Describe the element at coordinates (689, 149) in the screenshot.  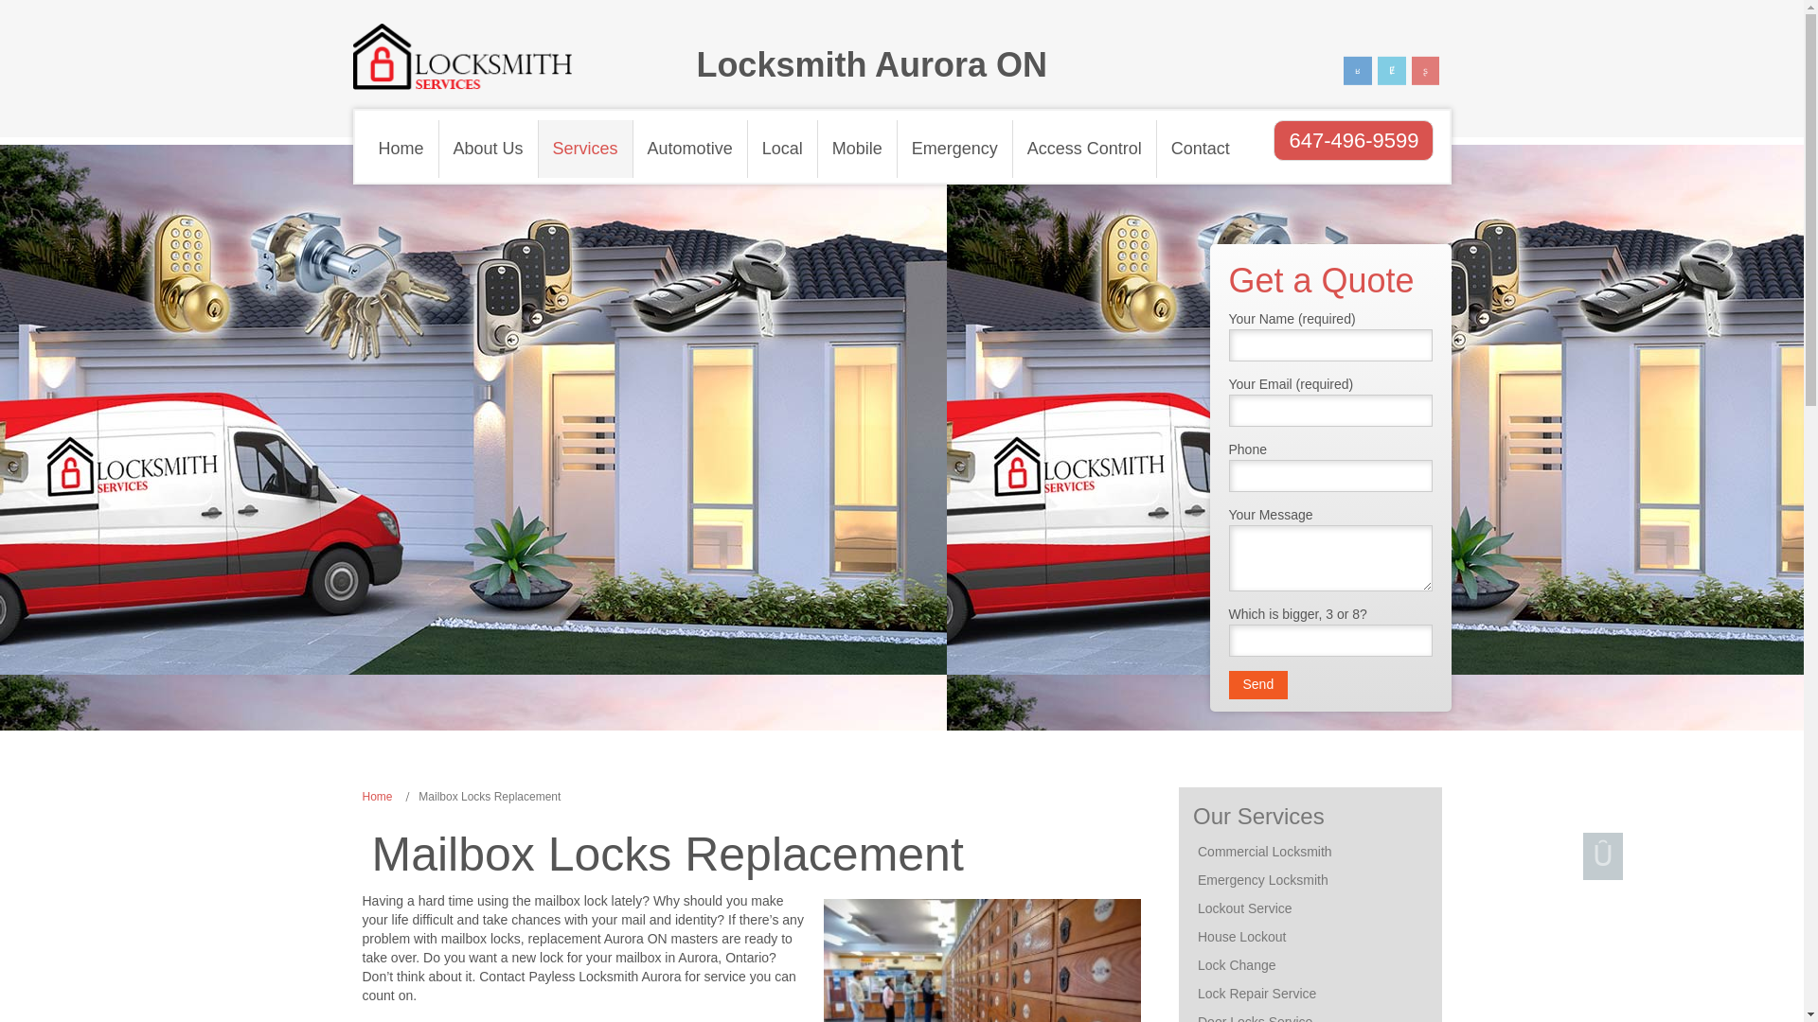
I see `Automotive` at that location.